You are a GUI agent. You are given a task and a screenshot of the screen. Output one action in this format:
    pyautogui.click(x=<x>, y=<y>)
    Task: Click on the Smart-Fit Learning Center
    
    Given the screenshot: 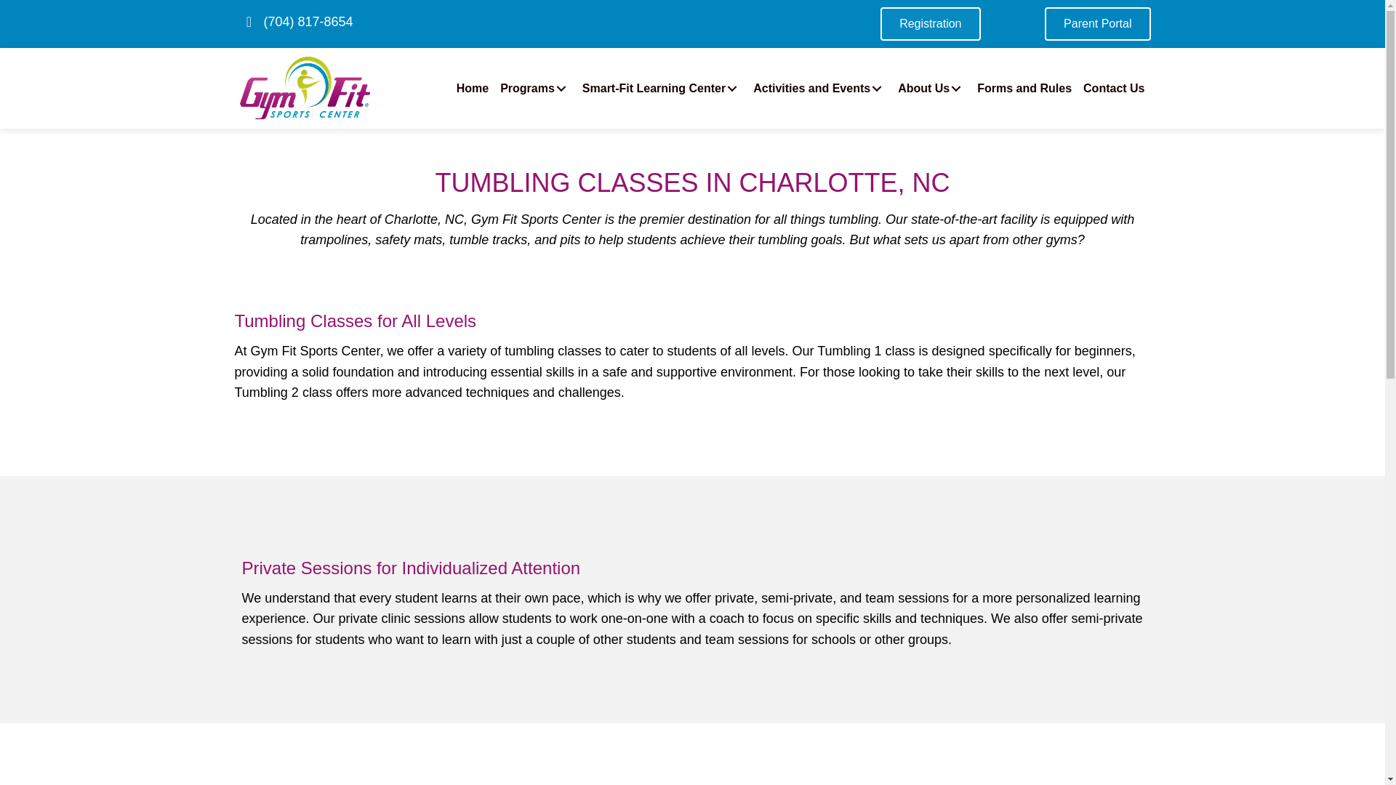 What is the action you would take?
    pyautogui.click(x=662, y=89)
    